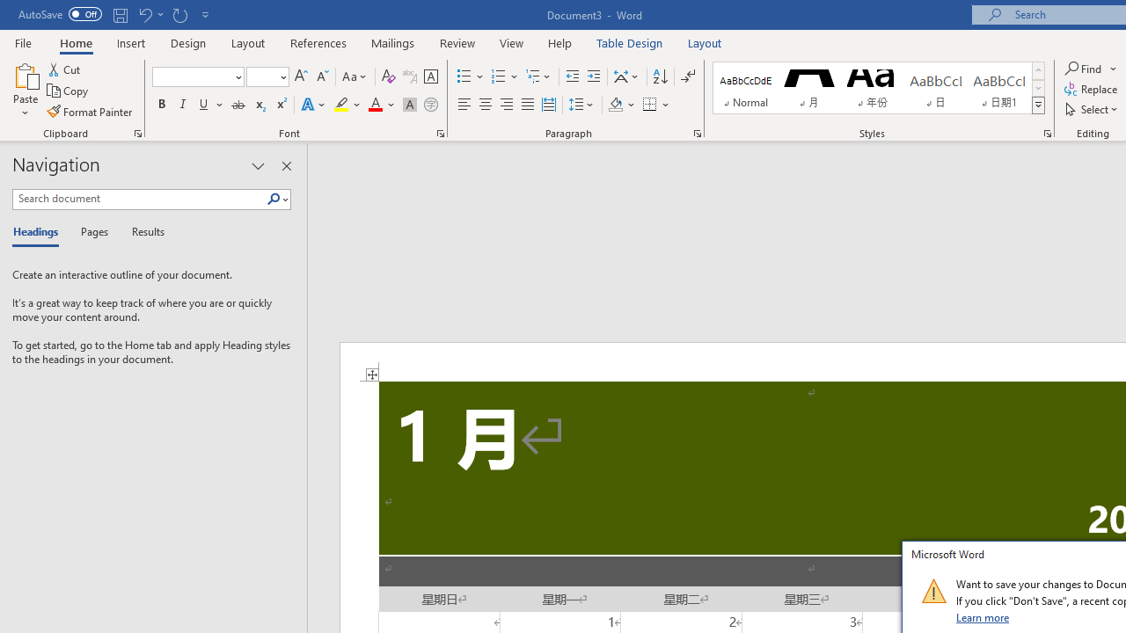 The height and width of the screenshot is (633, 1126). I want to click on References, so click(318, 42).